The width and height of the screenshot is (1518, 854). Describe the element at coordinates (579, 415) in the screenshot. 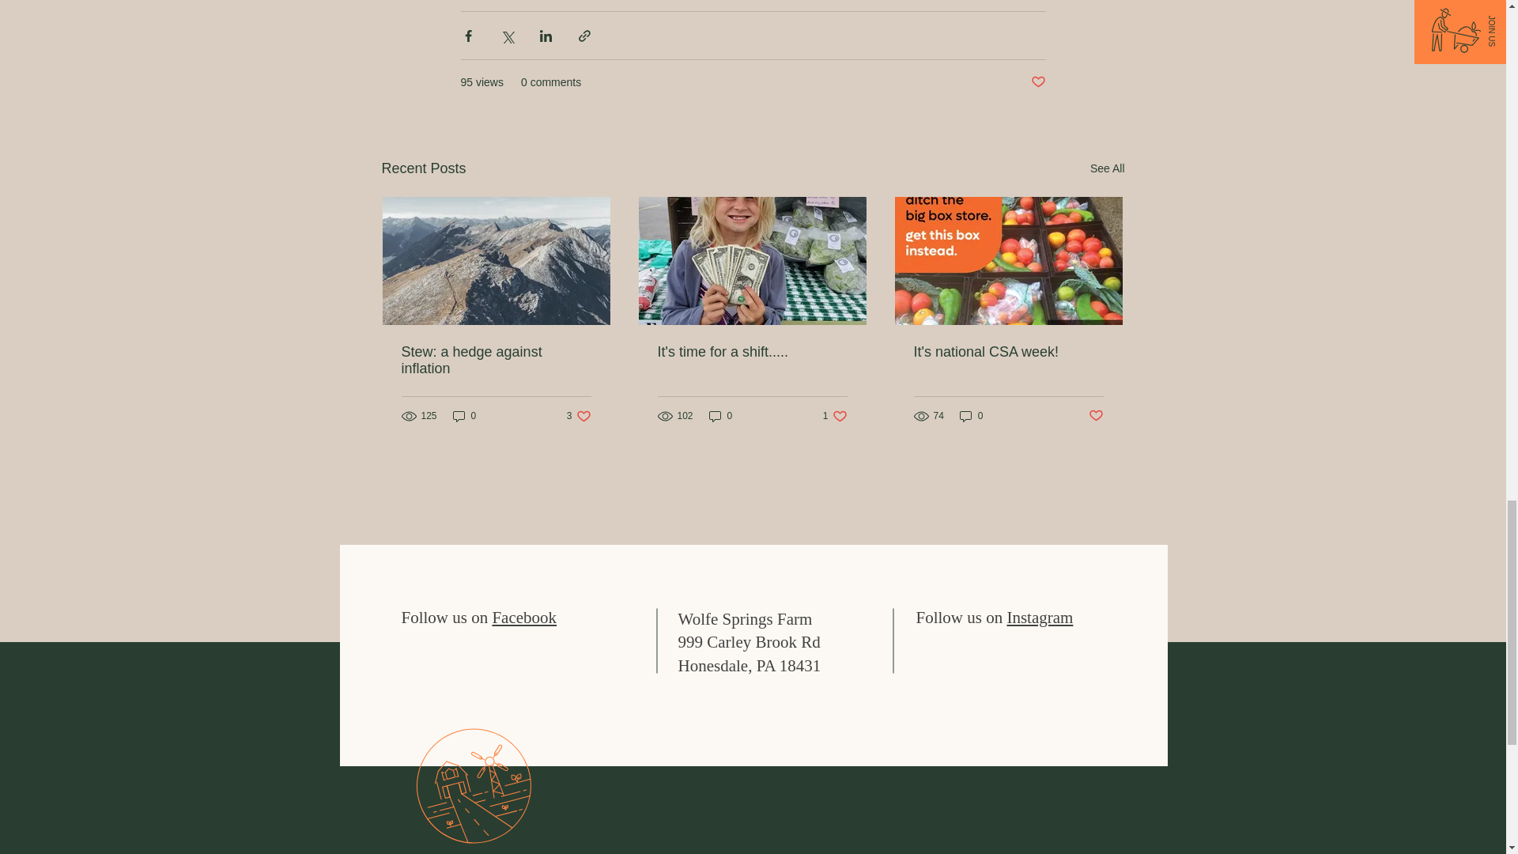

I see `0` at that location.